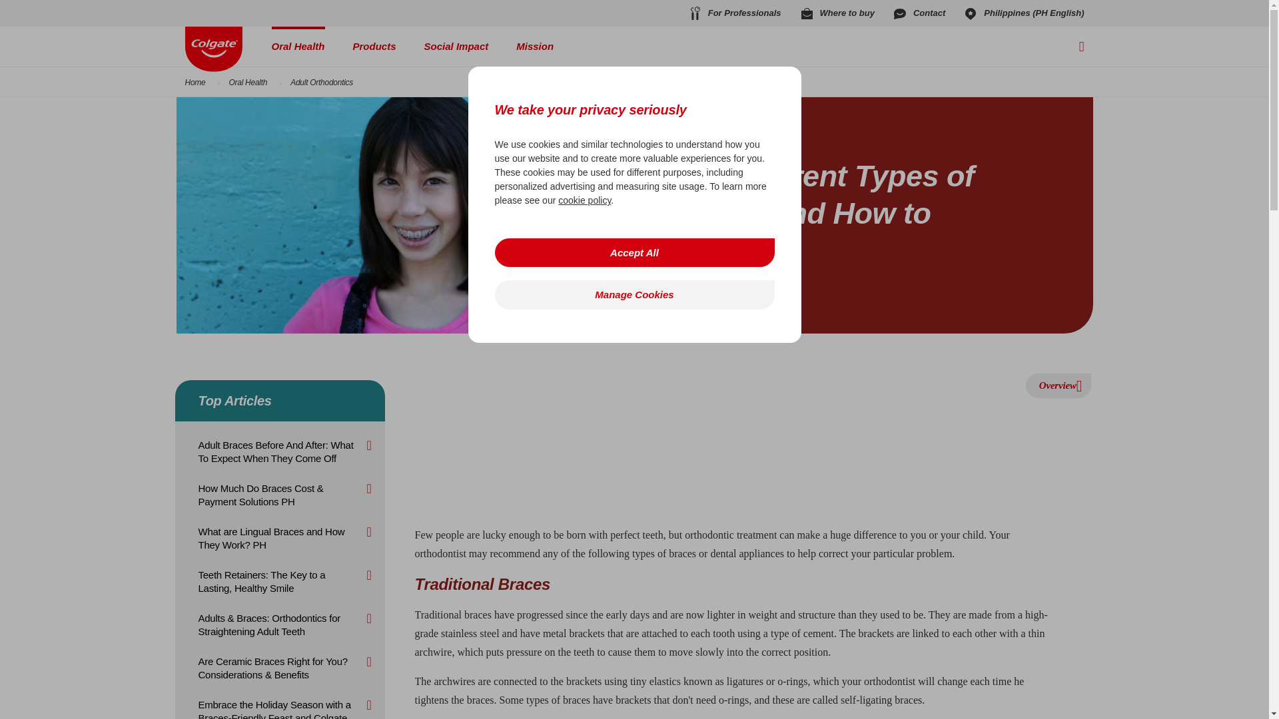 Image resolution: width=1279 pixels, height=719 pixels. What do you see at coordinates (535, 47) in the screenshot?
I see `Mission` at bounding box center [535, 47].